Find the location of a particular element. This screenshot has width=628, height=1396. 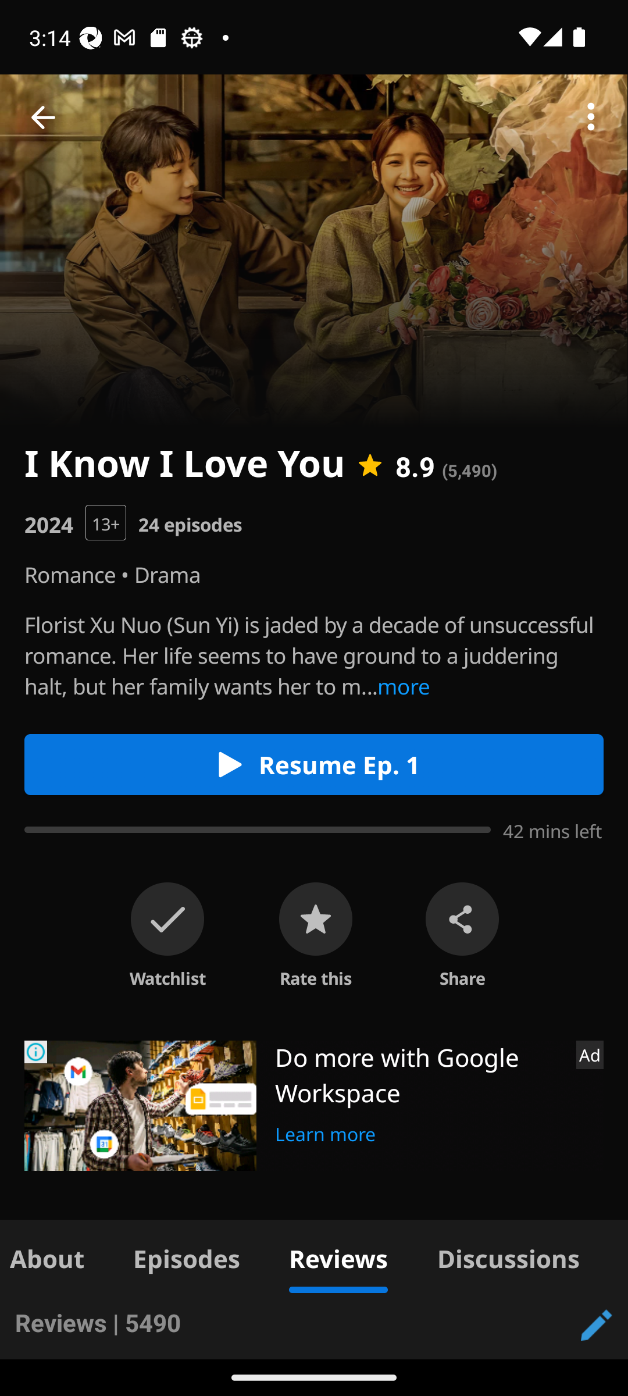

on is located at coordinates (167, 919).